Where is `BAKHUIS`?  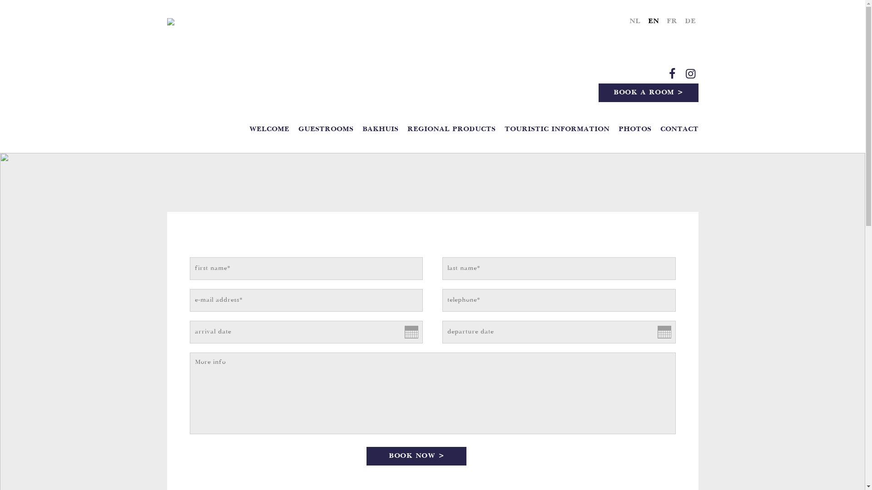 BAKHUIS is located at coordinates (381, 130).